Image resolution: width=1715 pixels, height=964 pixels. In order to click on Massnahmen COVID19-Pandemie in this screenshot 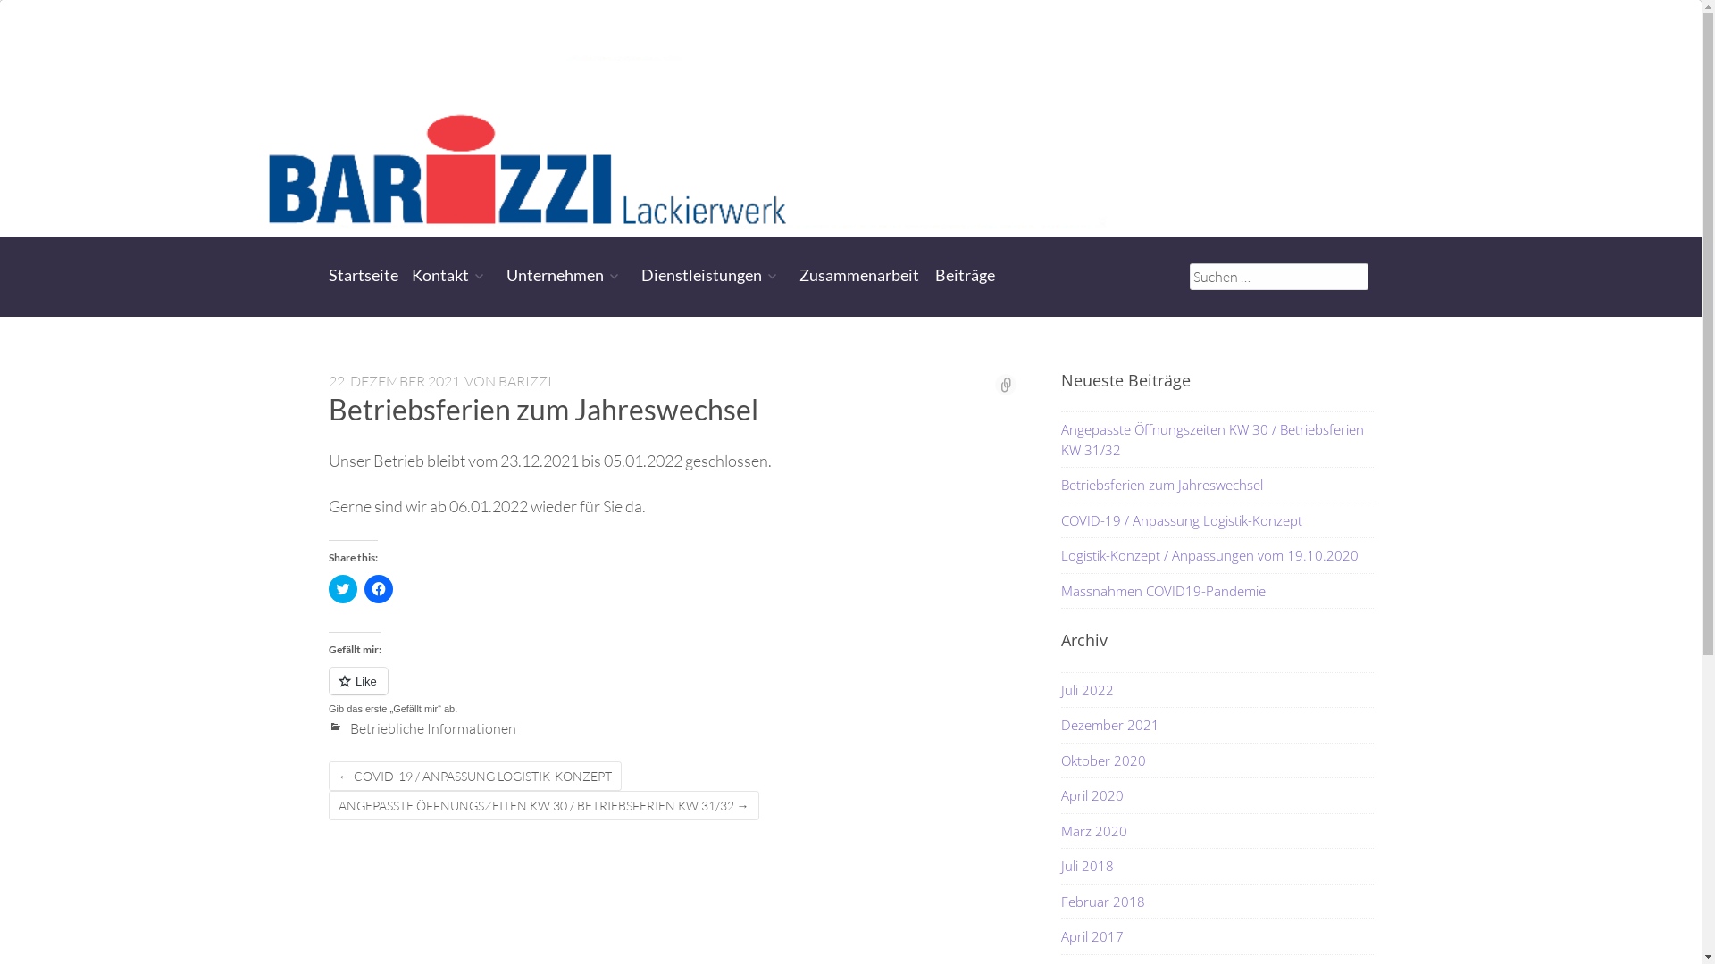, I will do `click(1217, 591)`.